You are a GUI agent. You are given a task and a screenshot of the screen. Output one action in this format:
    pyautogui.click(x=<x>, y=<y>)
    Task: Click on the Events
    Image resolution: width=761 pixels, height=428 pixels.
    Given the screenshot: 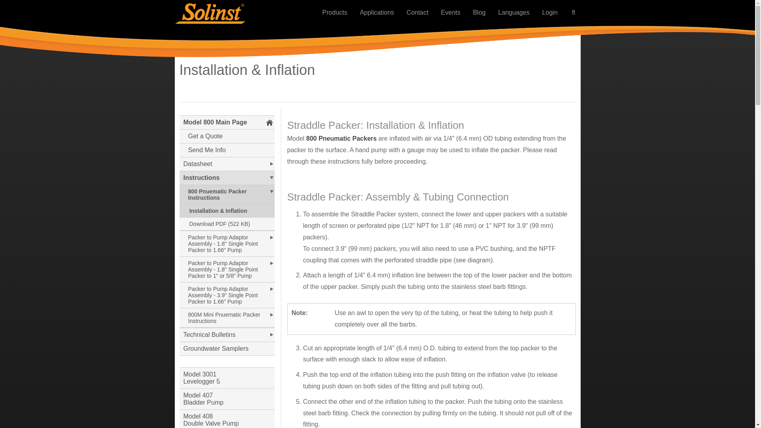 What is the action you would take?
    pyautogui.click(x=450, y=13)
    